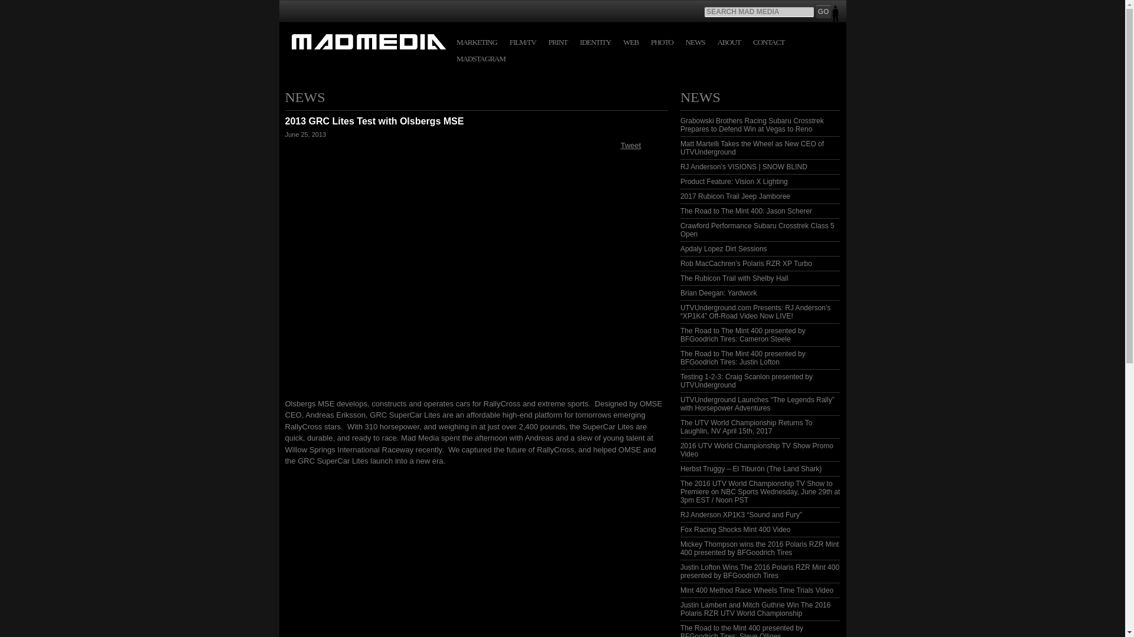  Describe the element at coordinates (631, 145) in the screenshot. I see `Tweet` at that location.